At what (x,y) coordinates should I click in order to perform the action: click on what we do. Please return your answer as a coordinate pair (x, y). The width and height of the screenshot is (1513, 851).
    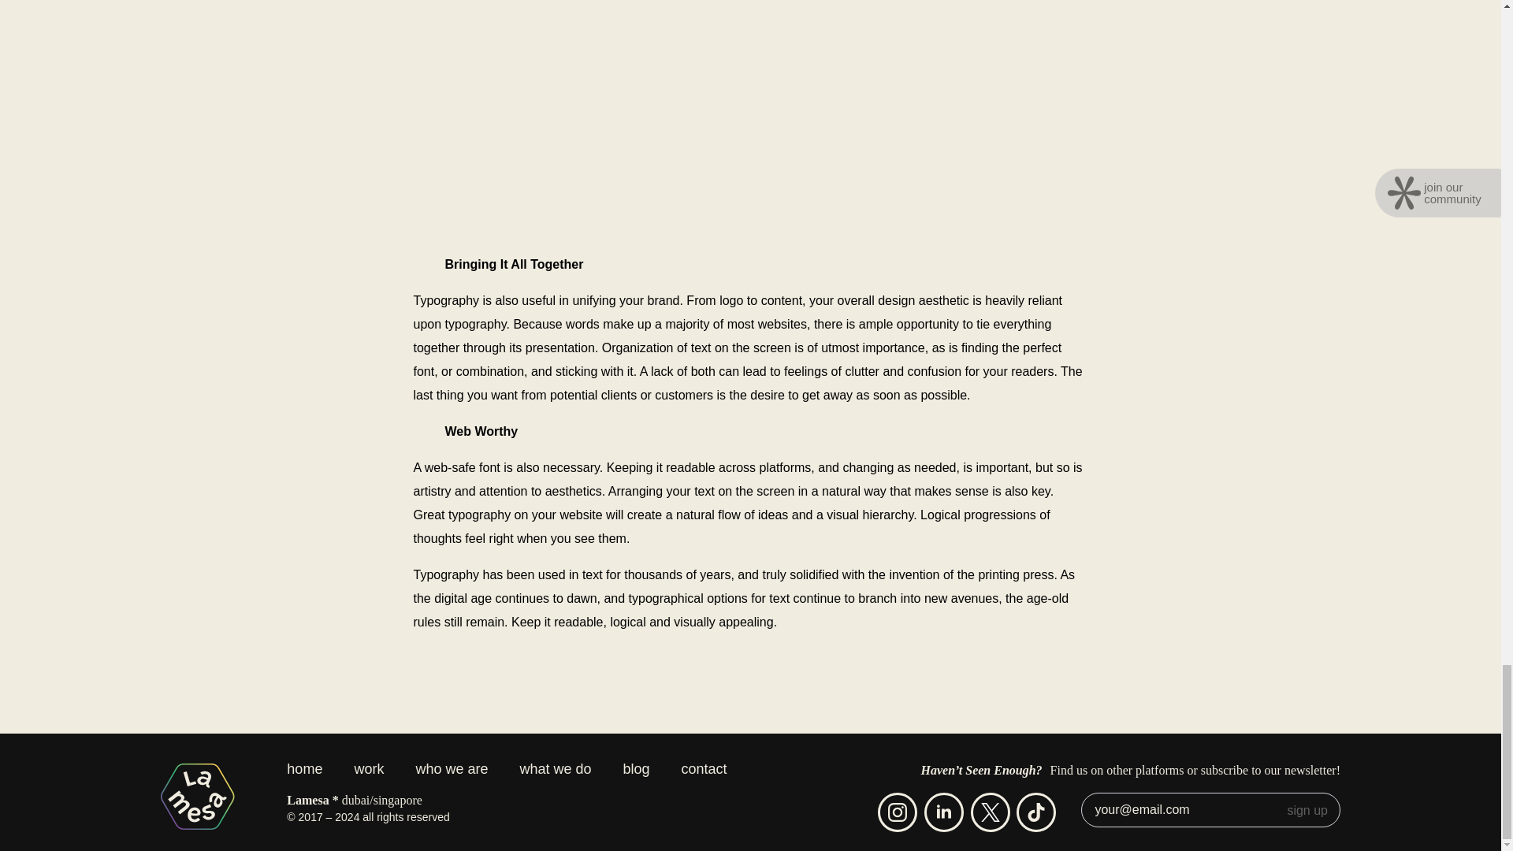
    Looking at the image, I should click on (555, 777).